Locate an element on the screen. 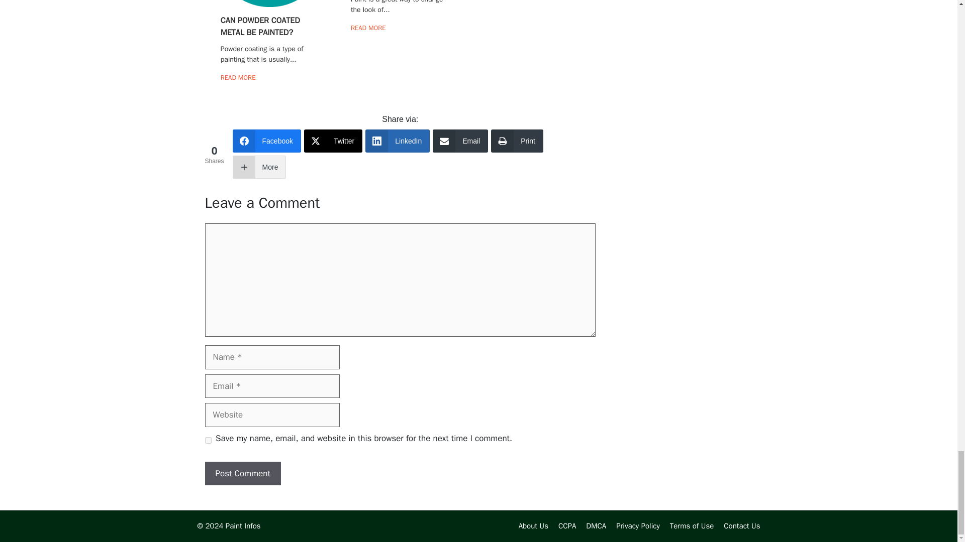 This screenshot has width=965, height=542. LinkedIn is located at coordinates (397, 141).